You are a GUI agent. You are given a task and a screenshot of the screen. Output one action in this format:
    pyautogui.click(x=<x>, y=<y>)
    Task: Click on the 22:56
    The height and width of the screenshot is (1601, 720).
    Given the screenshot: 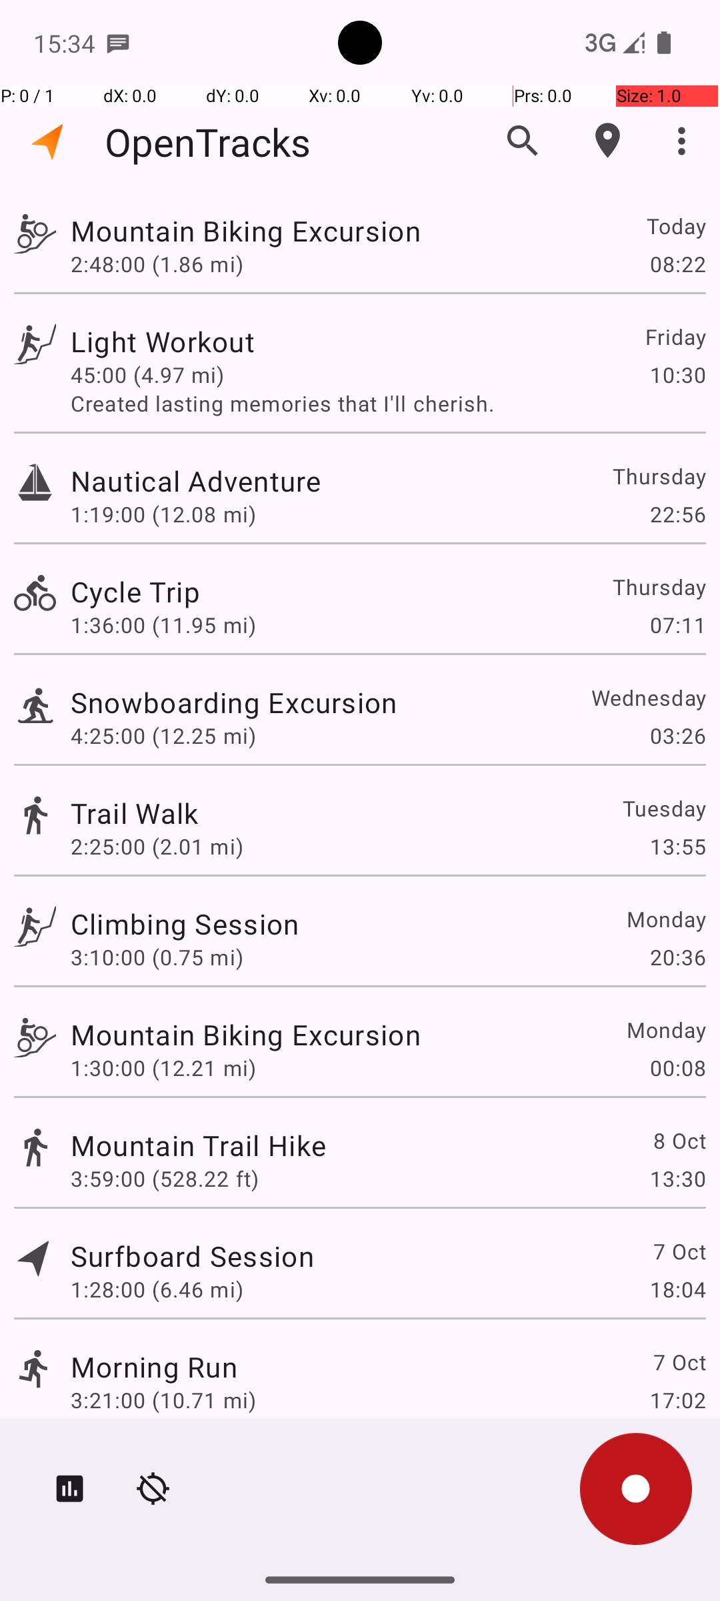 What is the action you would take?
    pyautogui.click(x=677, y=514)
    